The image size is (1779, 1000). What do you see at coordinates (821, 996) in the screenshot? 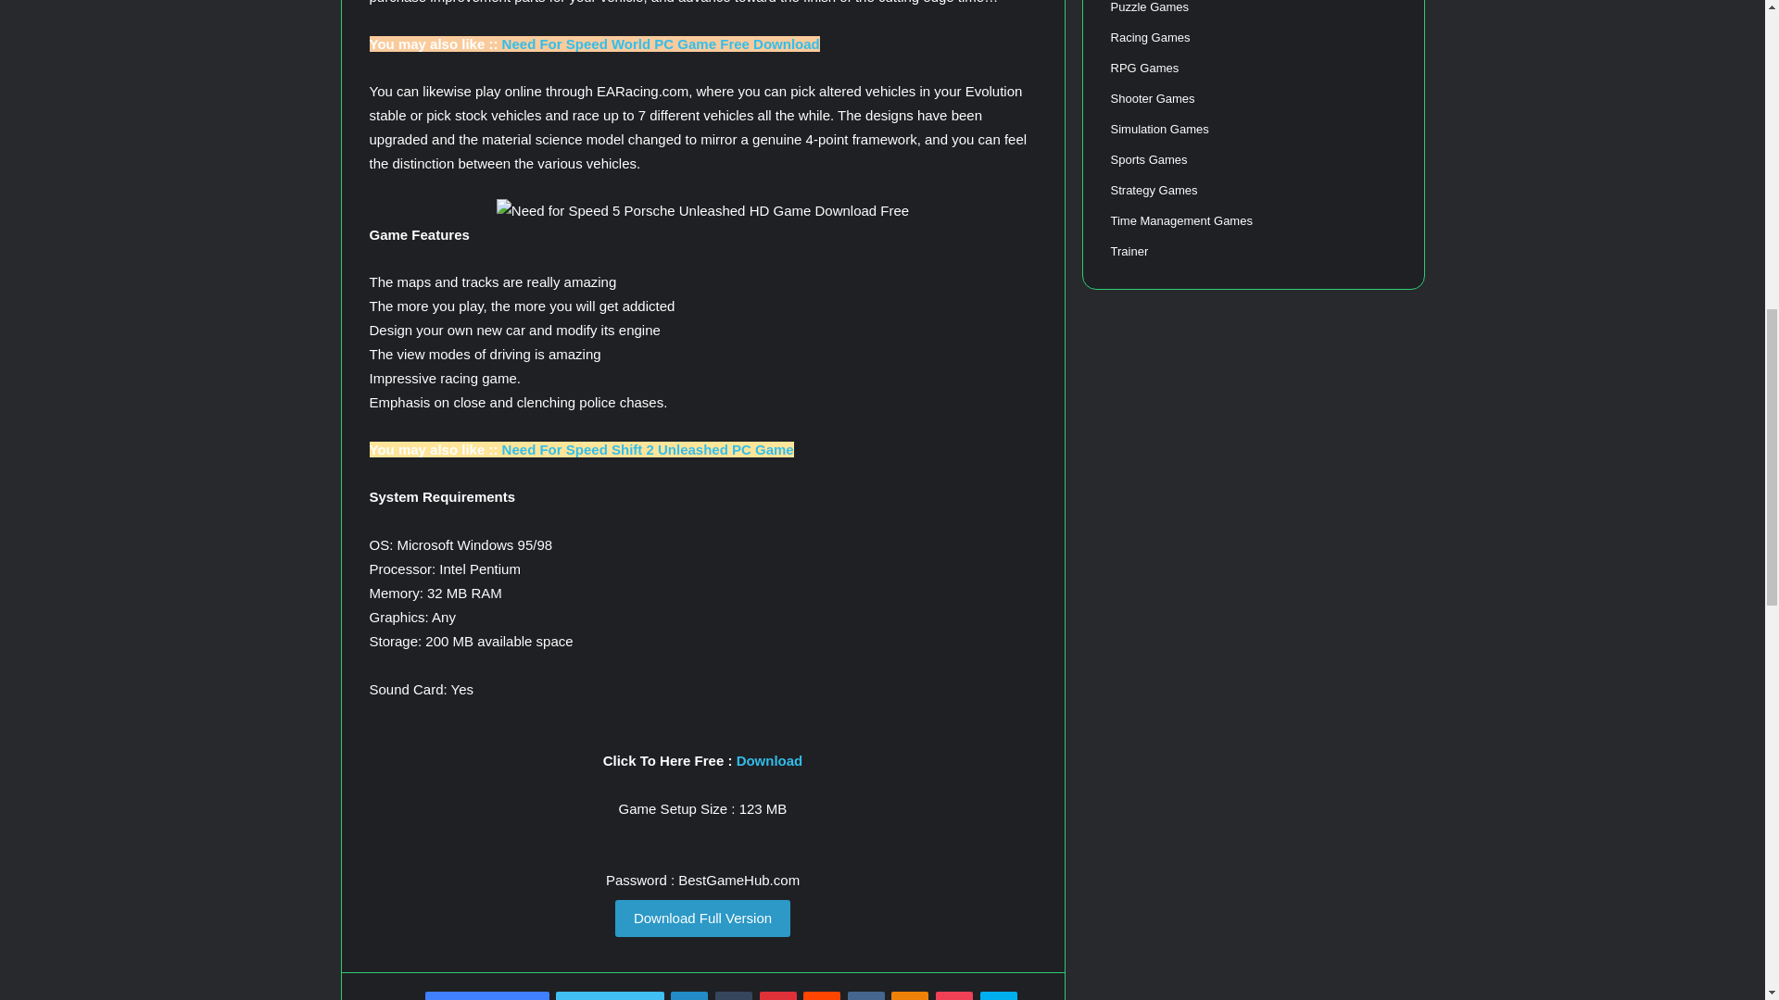
I see `Reddit` at bounding box center [821, 996].